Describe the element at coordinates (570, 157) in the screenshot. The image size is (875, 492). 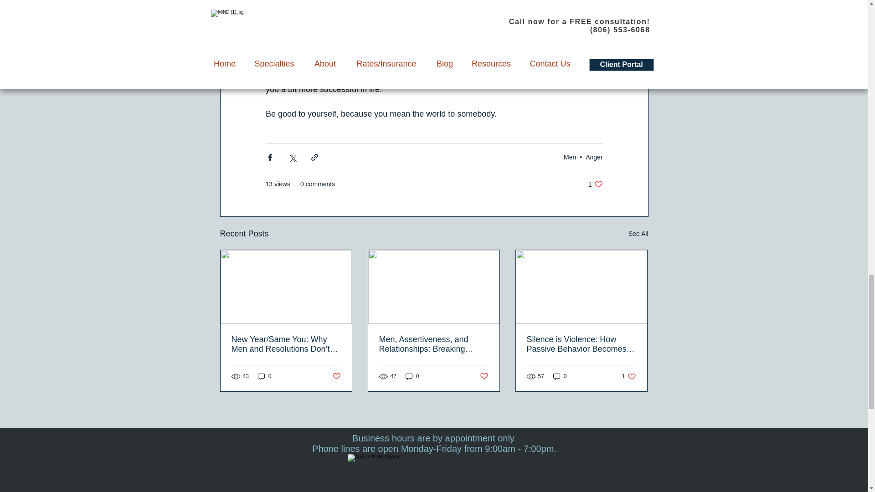
I see `Anger` at that location.